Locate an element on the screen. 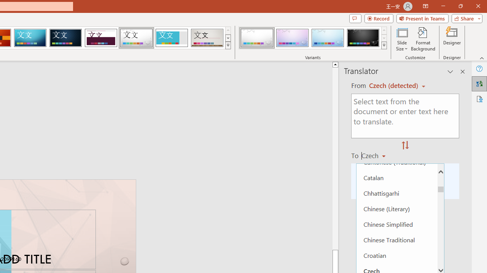 The height and width of the screenshot is (273, 487). Czech (detected) is located at coordinates (395, 86).